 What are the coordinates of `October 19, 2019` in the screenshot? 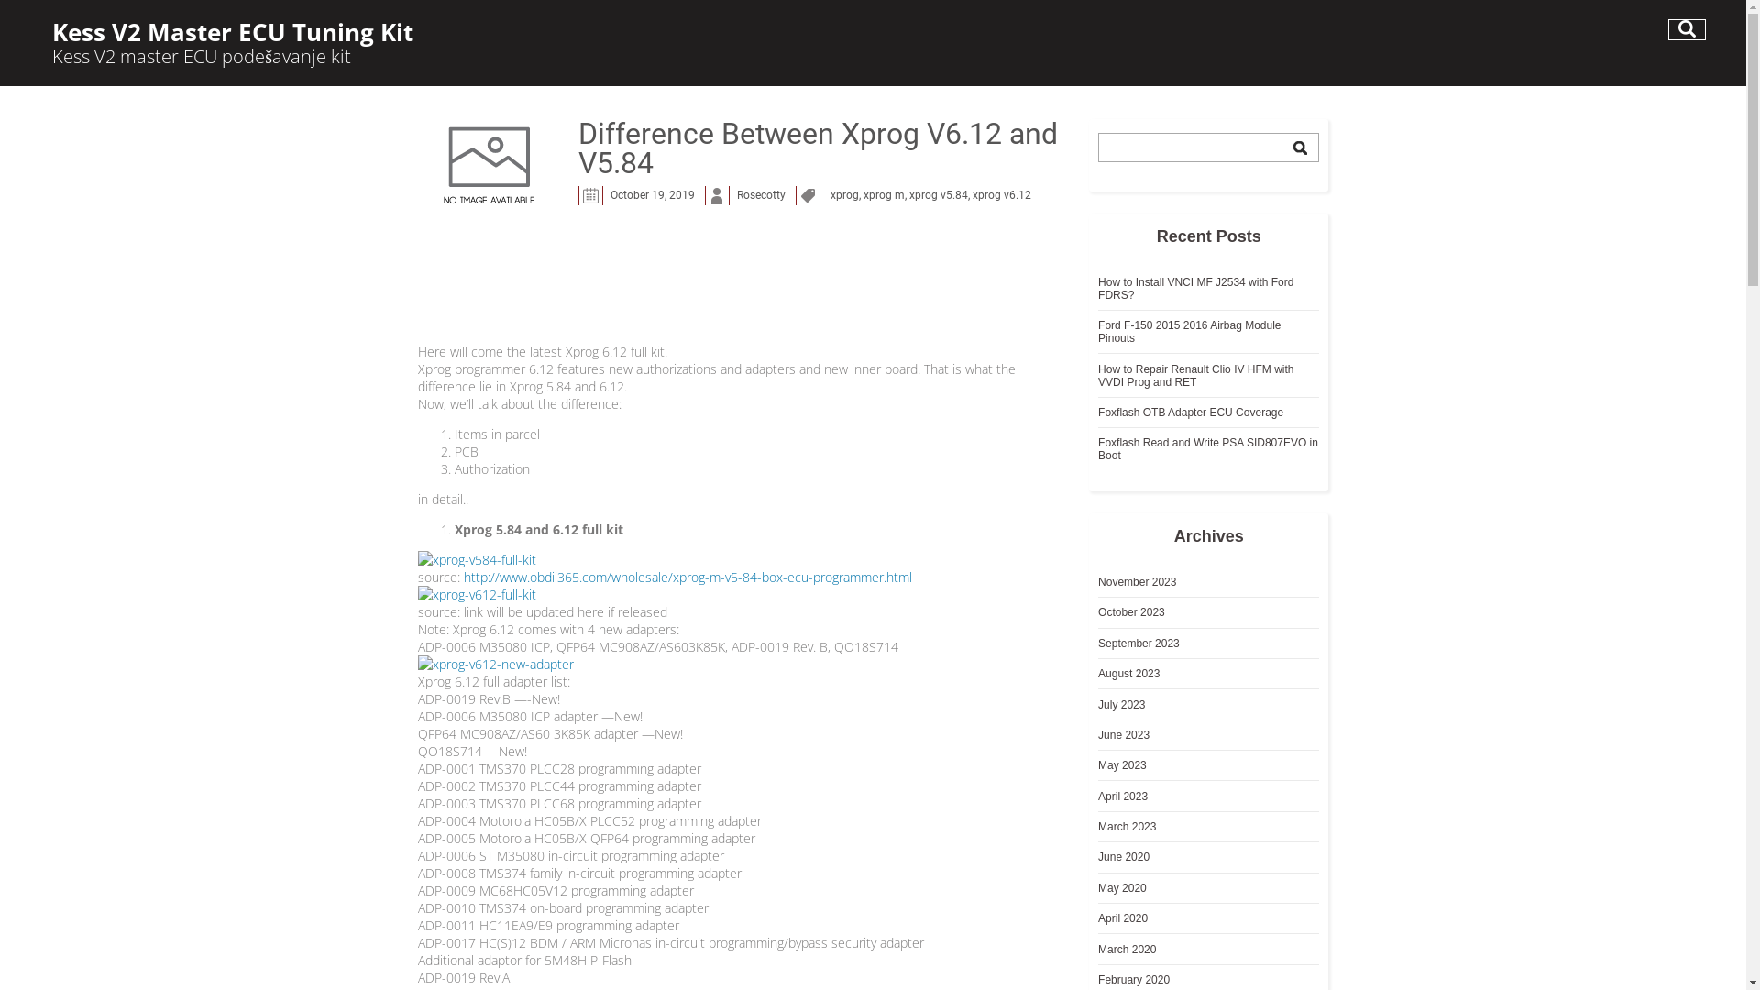 It's located at (653, 198).